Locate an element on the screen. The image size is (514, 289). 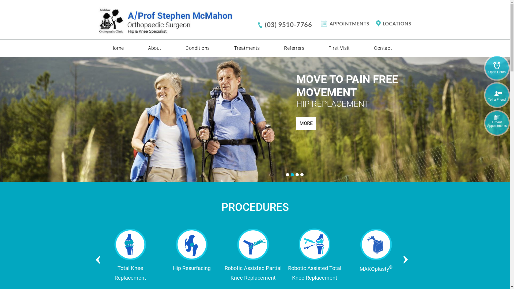
First Visit is located at coordinates (339, 48).